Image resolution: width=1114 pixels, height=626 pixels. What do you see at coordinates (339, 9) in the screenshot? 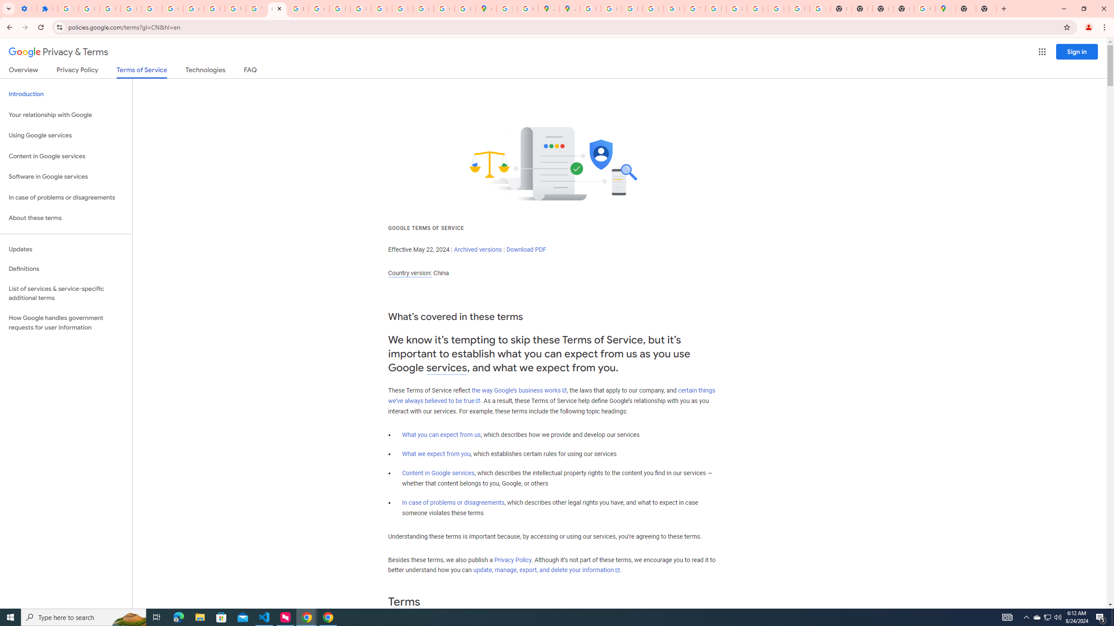
I see `Privacy Help Center - Policies Help` at bounding box center [339, 9].